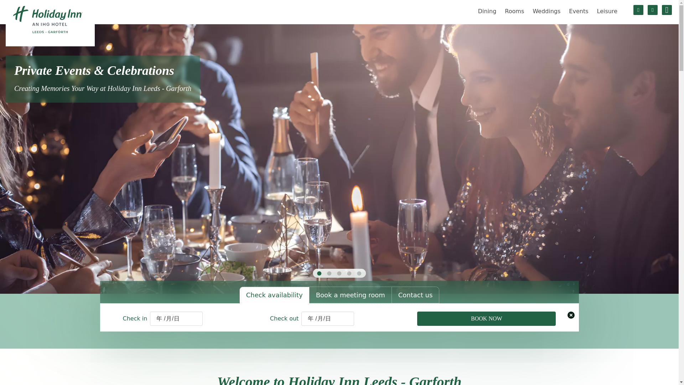  Describe the element at coordinates (415, 295) in the screenshot. I see `Contact us` at that location.